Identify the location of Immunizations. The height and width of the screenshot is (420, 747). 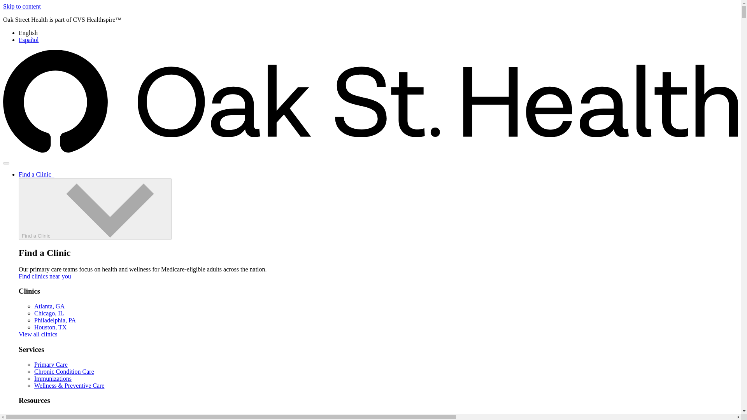
(53, 378).